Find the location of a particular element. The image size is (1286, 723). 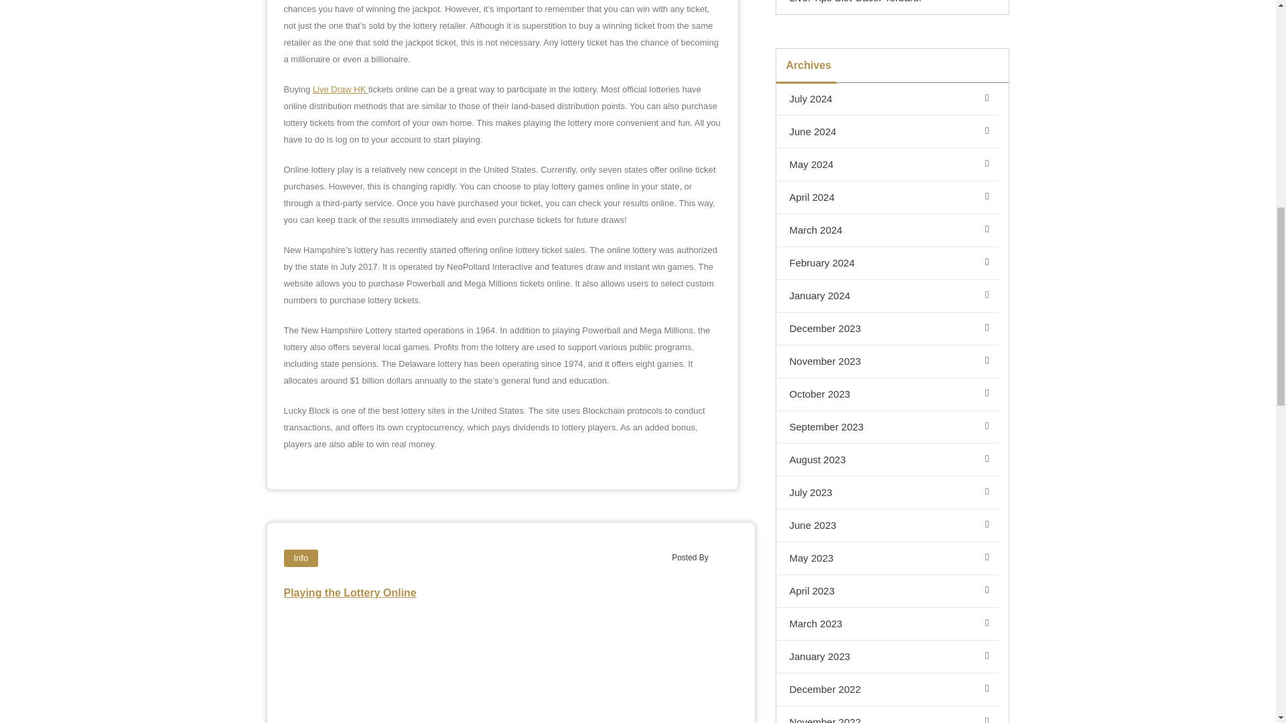

Live Draw HK is located at coordinates (340, 90).